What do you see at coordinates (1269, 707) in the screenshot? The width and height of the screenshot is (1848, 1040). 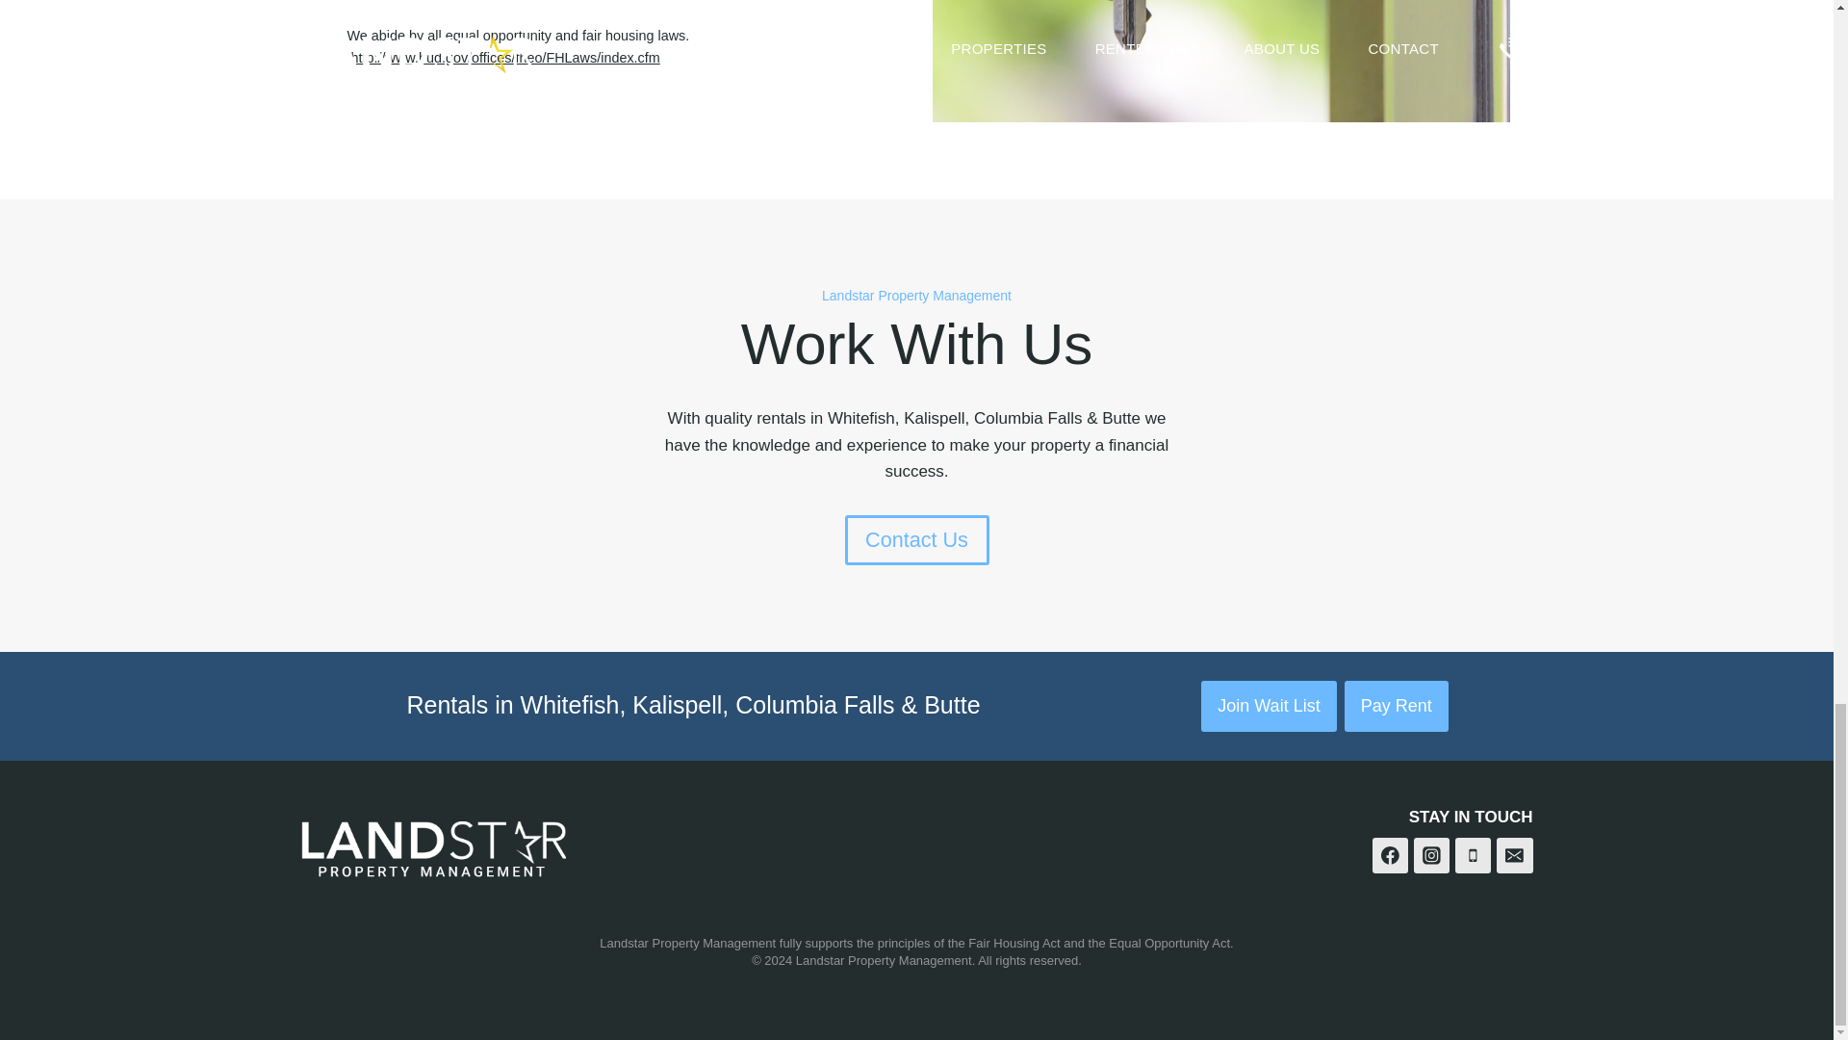 I see `Join Wait List` at bounding box center [1269, 707].